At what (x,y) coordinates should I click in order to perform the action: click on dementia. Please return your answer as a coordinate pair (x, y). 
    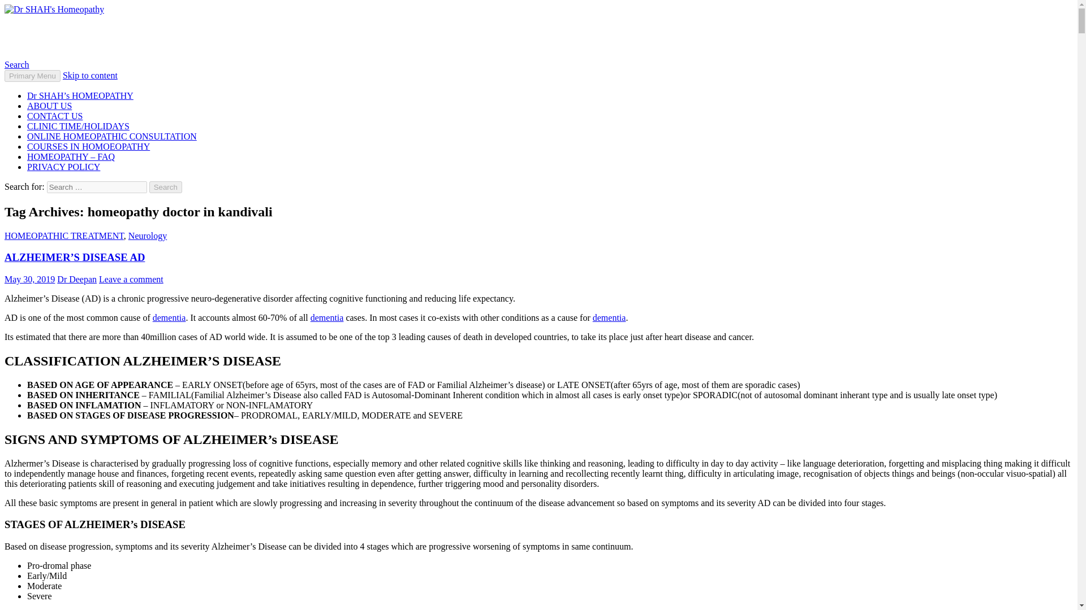
    Looking at the image, I should click on (610, 317).